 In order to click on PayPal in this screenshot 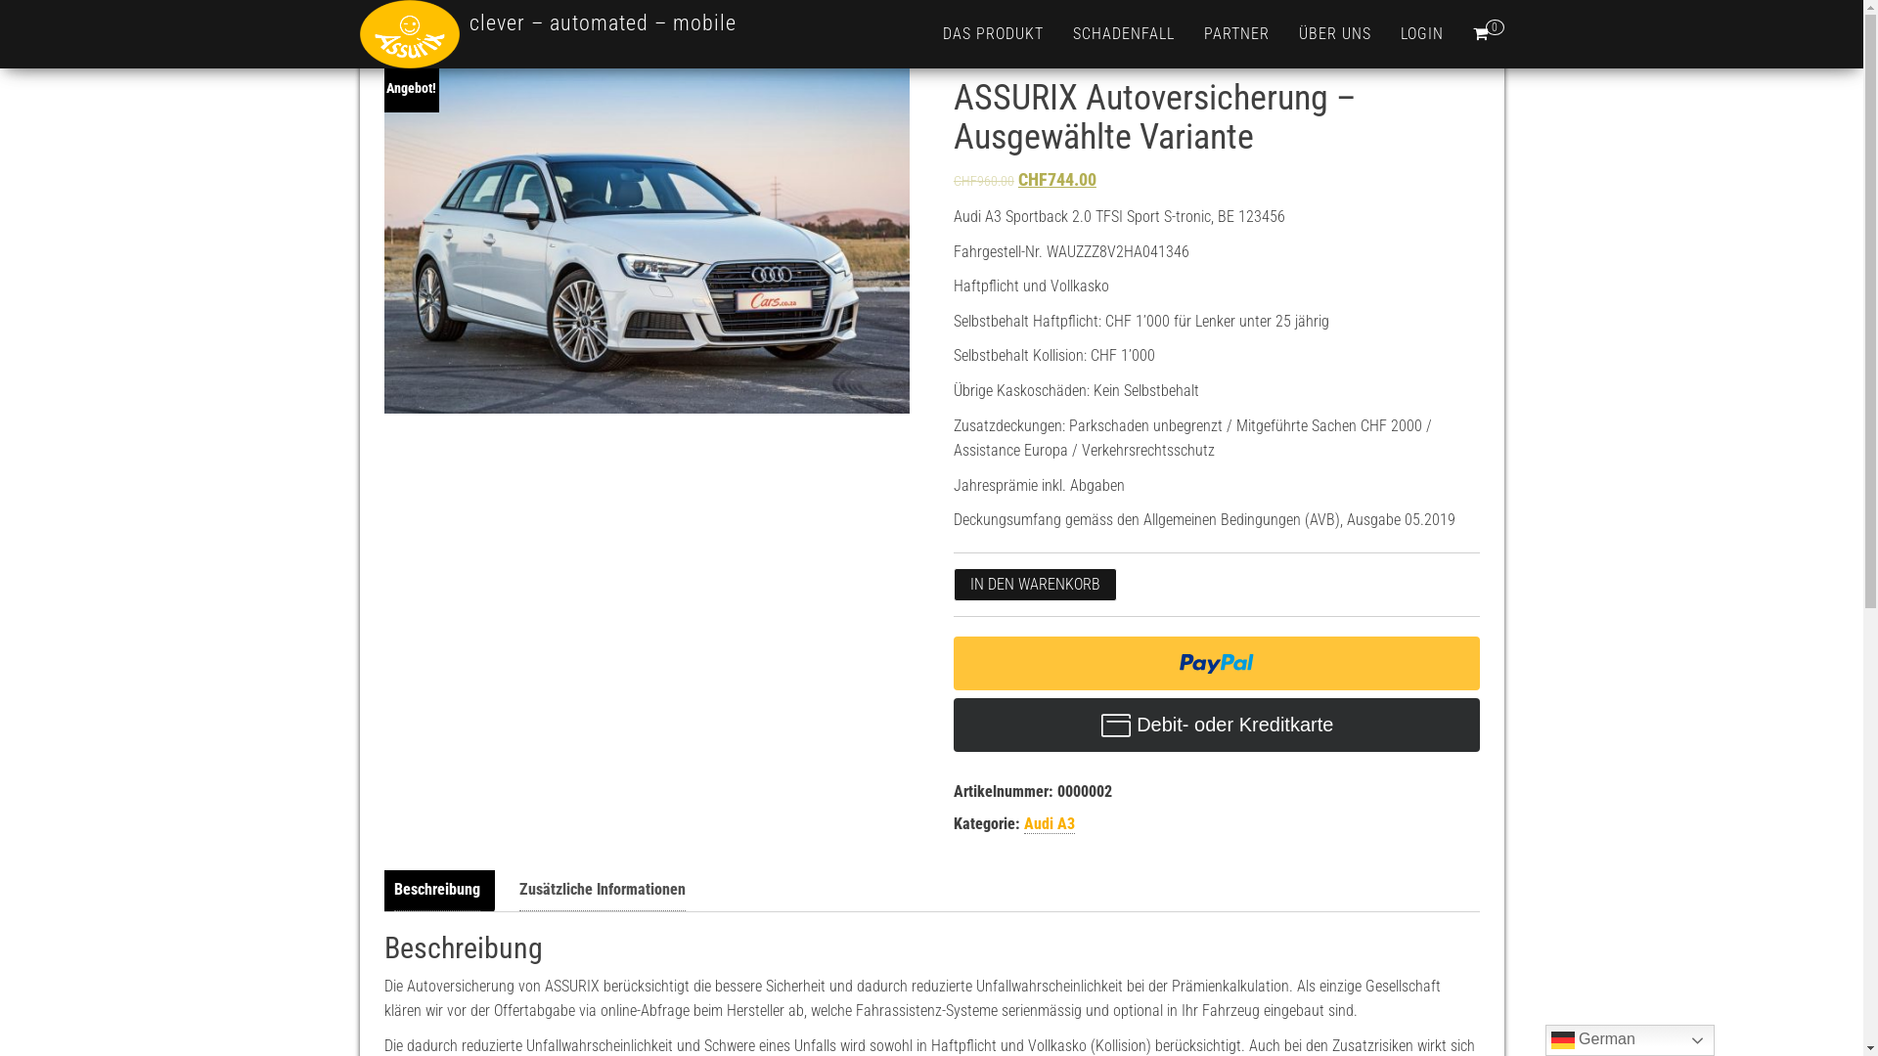, I will do `click(1217, 726)`.